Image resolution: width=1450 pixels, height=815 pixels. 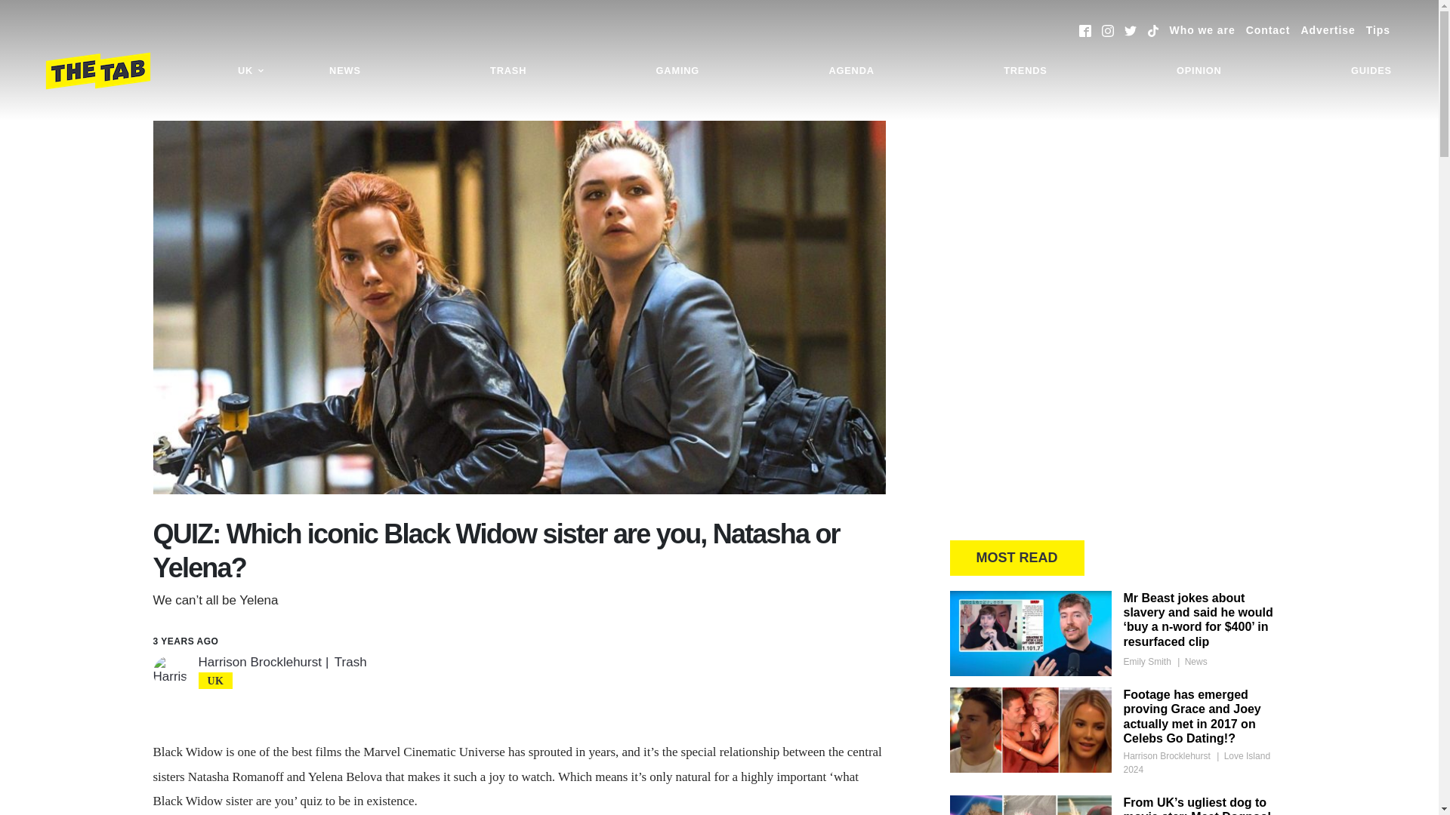 I want to click on GAMING, so click(x=677, y=71).